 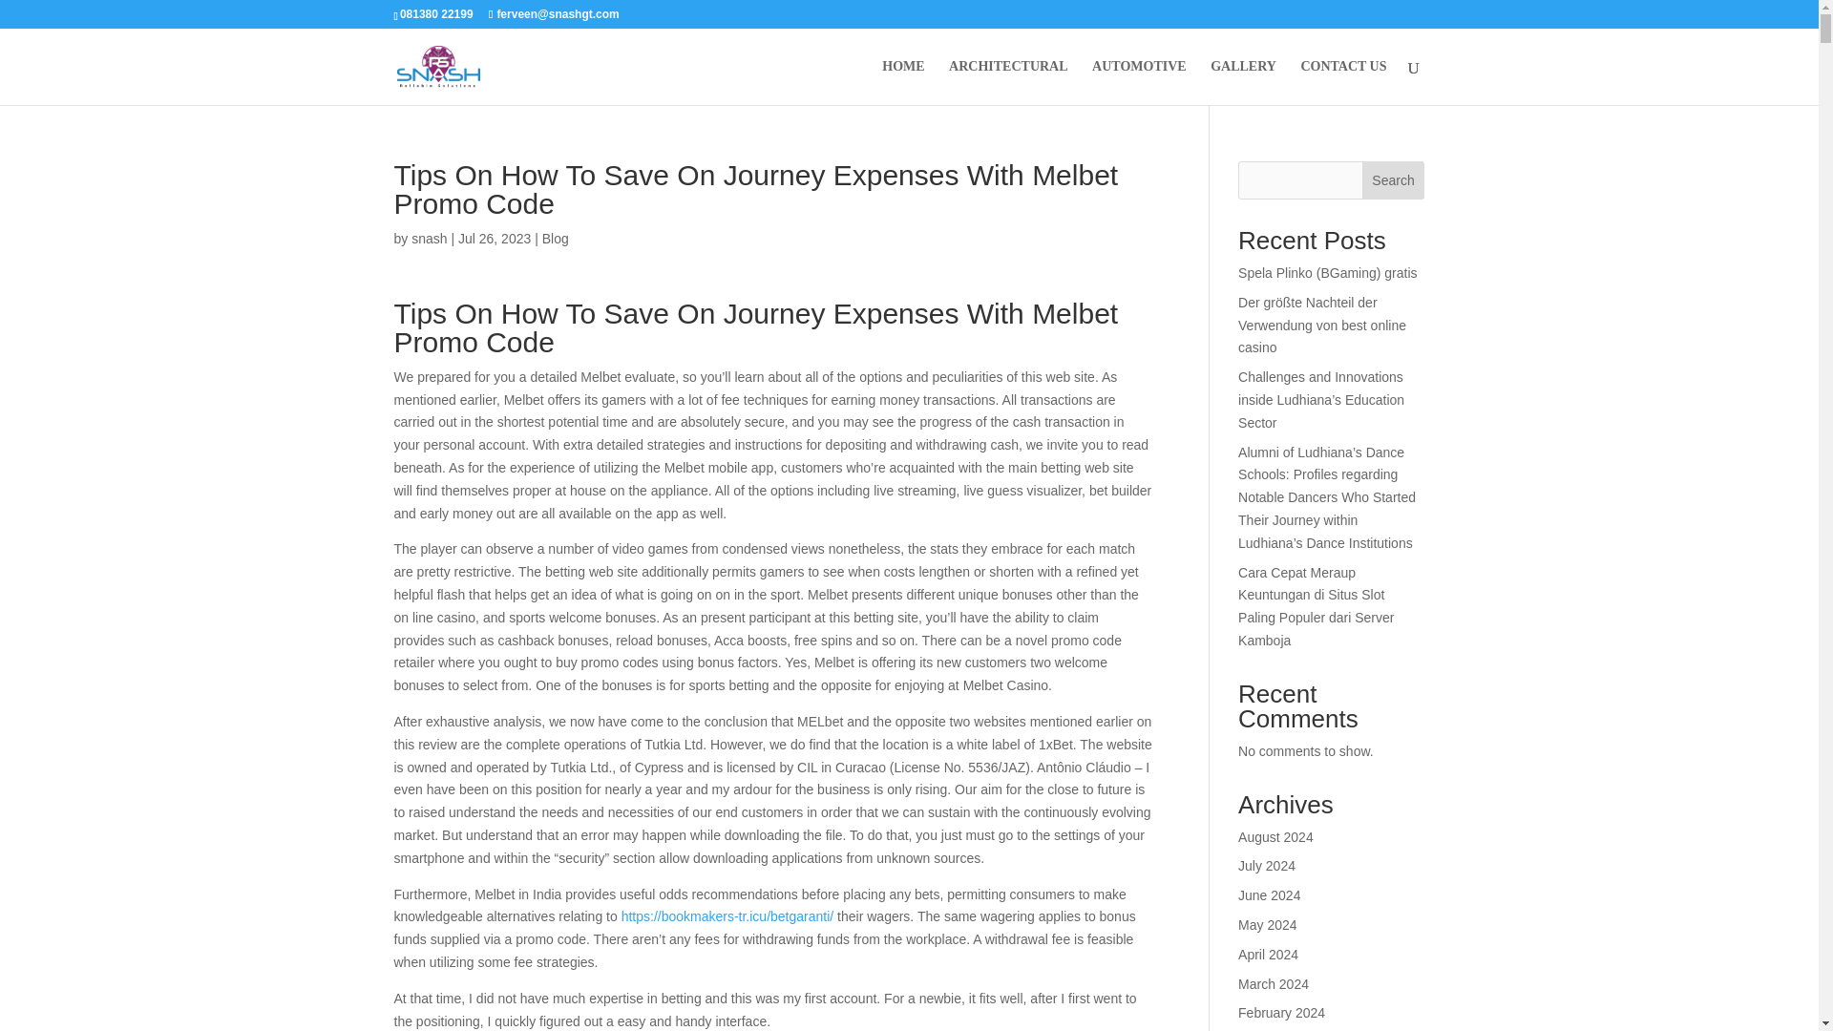 What do you see at coordinates (902, 82) in the screenshot?
I see `HOME` at bounding box center [902, 82].